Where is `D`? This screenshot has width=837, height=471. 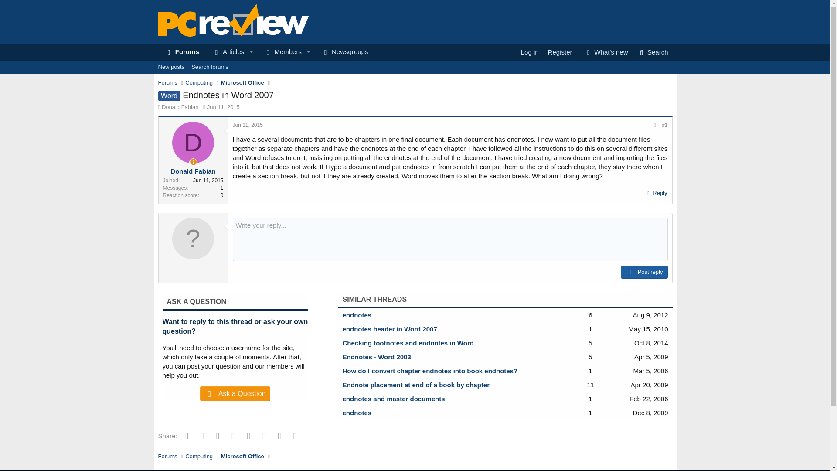 D is located at coordinates (199, 83).